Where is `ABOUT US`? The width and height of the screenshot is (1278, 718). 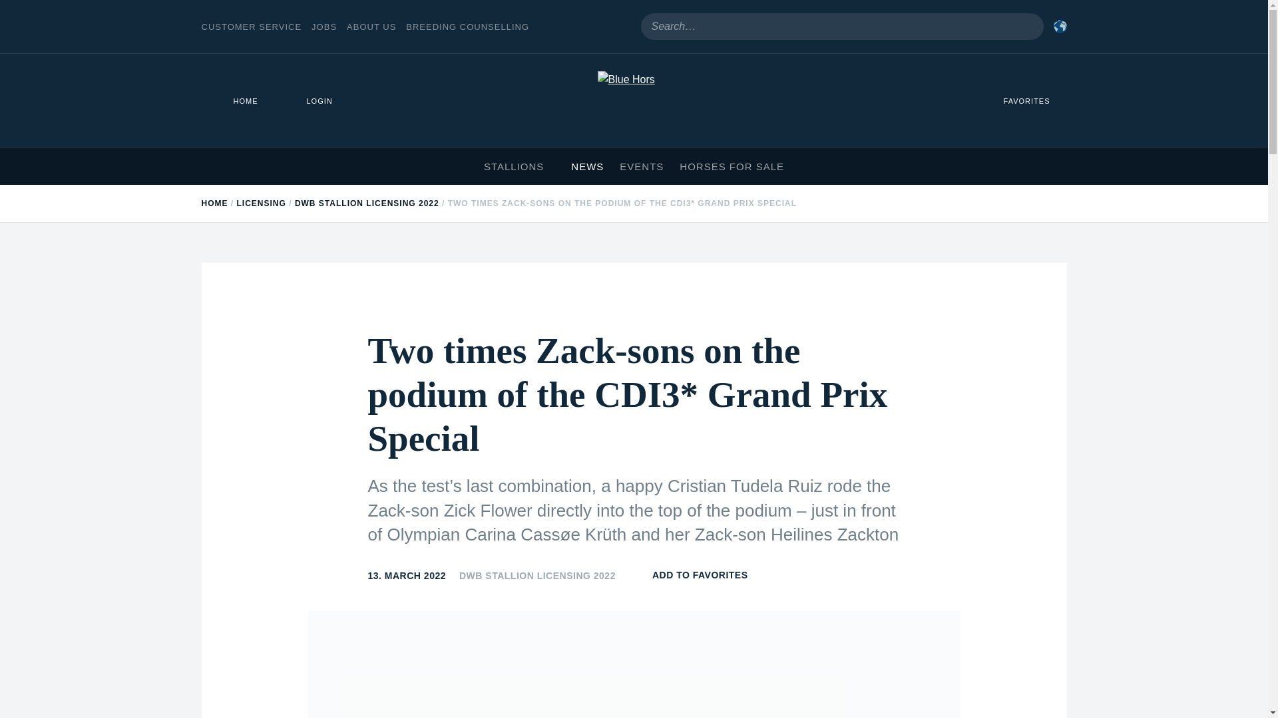 ABOUT US is located at coordinates (371, 27).